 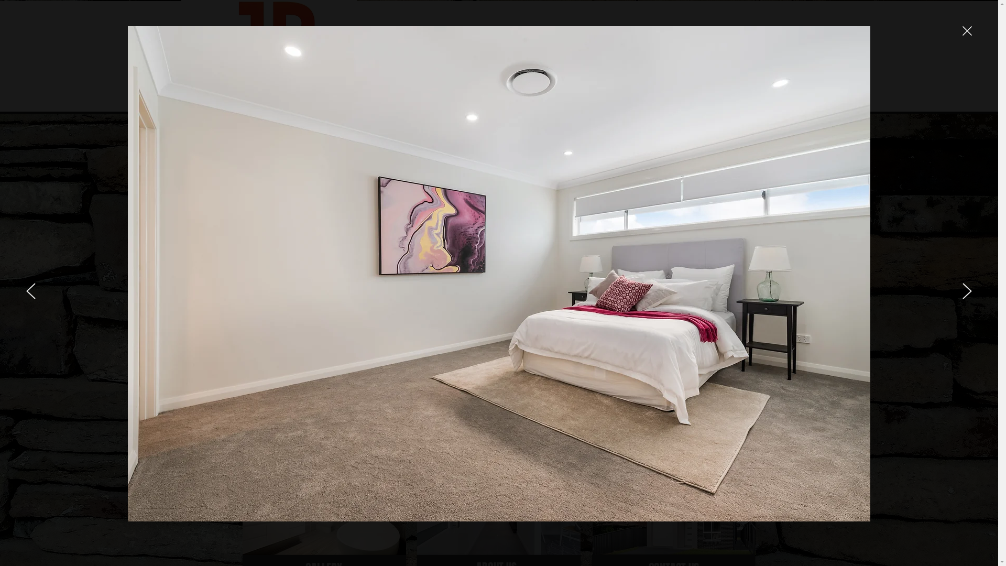 What do you see at coordinates (734, 148) in the screenshot?
I see `Facebook Like` at bounding box center [734, 148].